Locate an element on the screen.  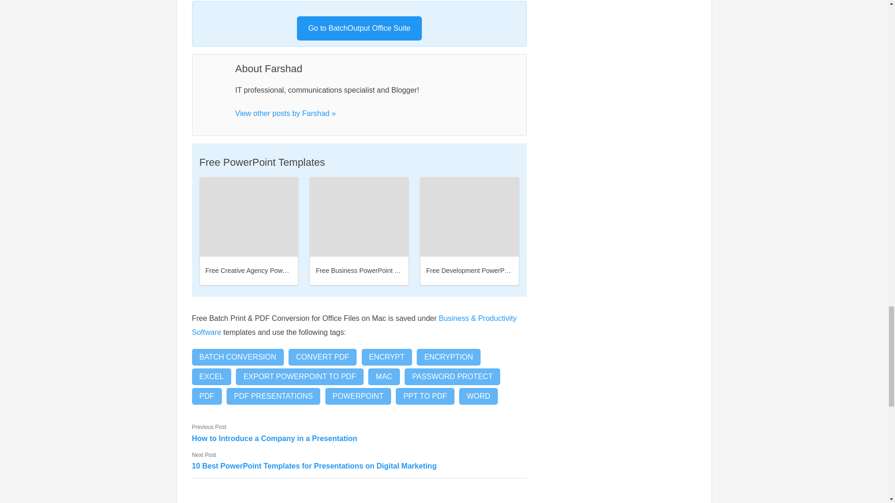
Free Development PowerPoint Template is located at coordinates (484, 270).